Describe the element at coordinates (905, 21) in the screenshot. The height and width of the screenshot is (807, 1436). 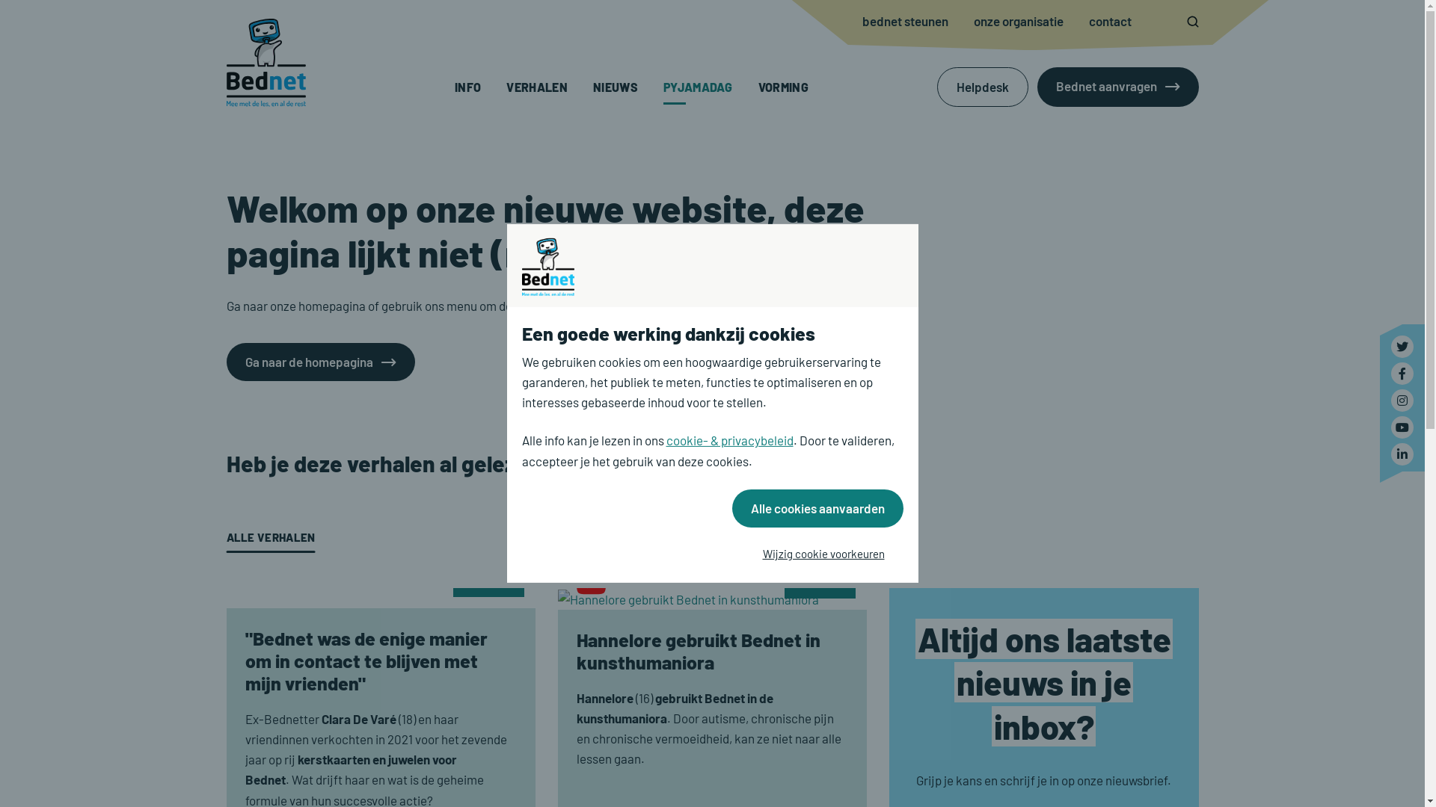
I see `bednet steunen` at that location.